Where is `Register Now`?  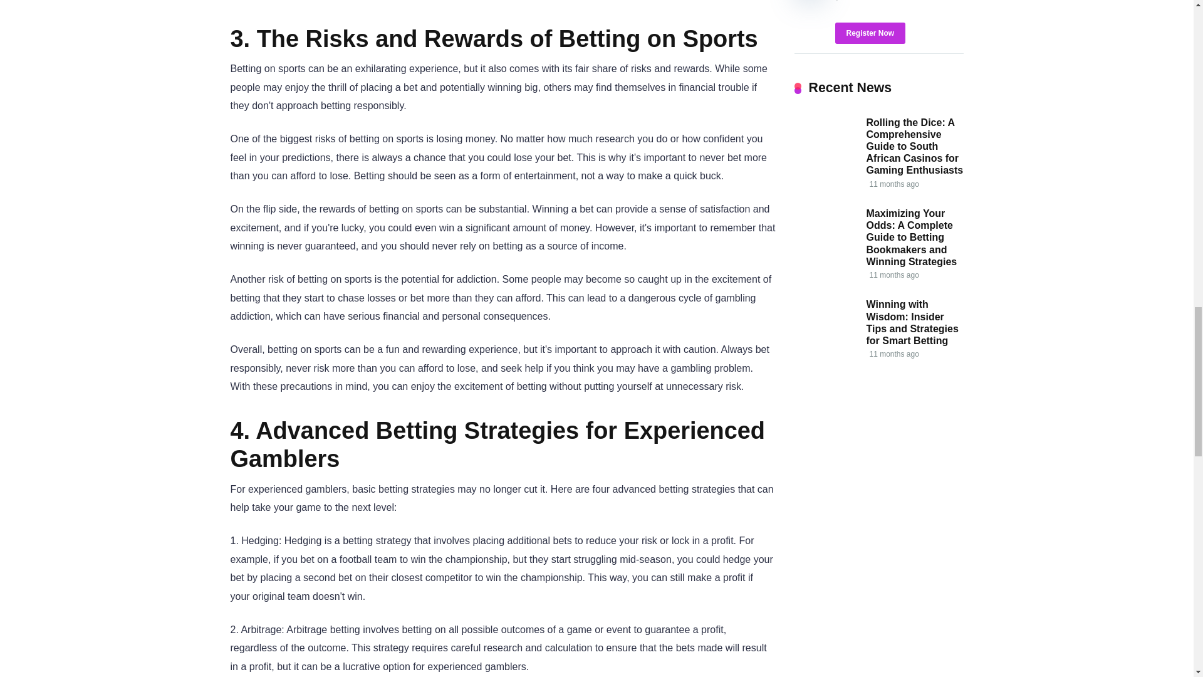
Register Now is located at coordinates (870, 33).